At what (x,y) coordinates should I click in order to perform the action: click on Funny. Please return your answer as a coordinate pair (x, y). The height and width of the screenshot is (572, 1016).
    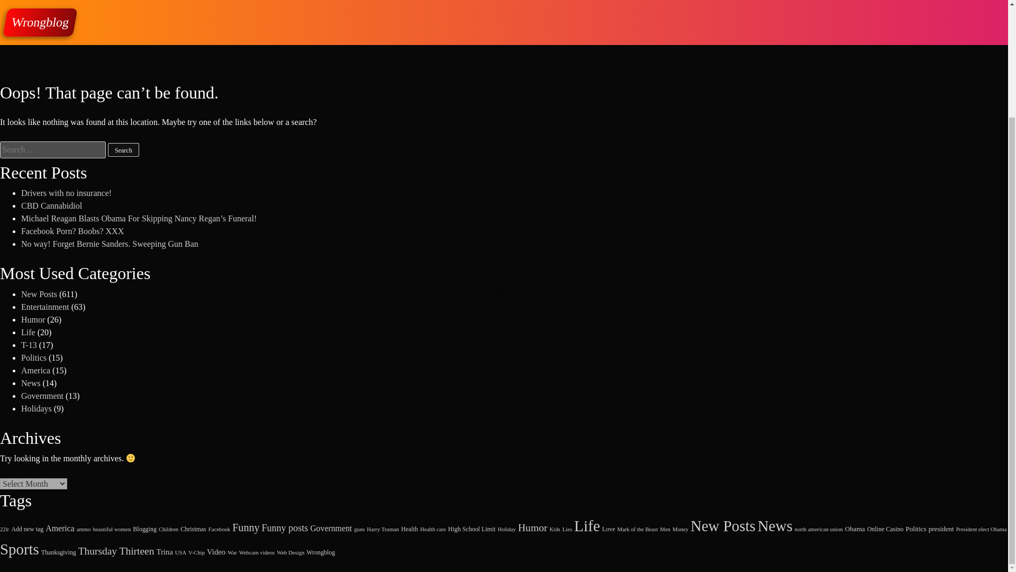
    Looking at the image, I should click on (246, 527).